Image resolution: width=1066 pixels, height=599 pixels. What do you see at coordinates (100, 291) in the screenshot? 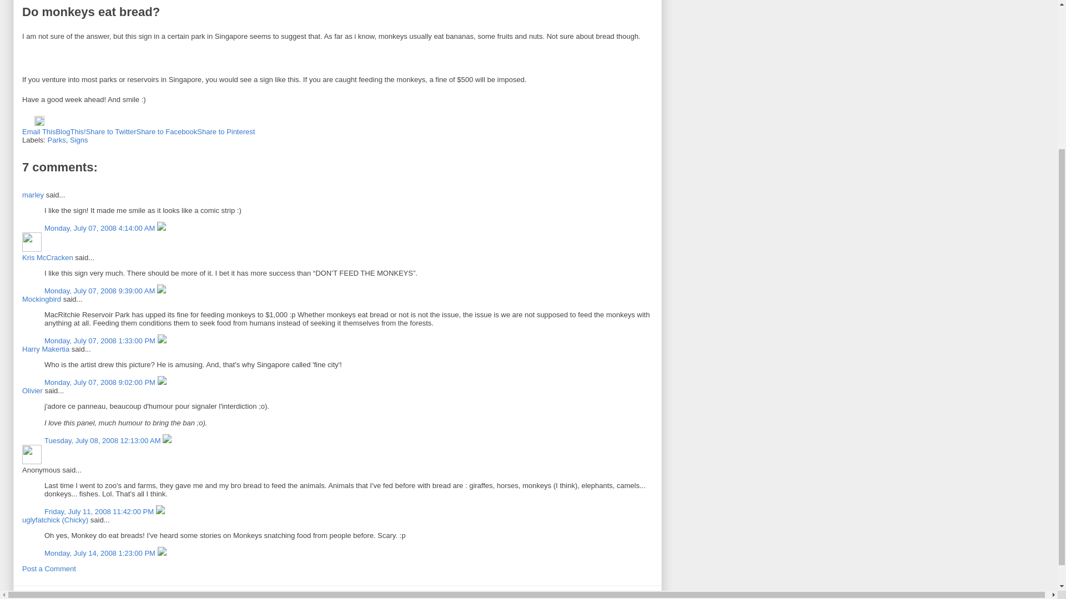
I see `comment permalink` at bounding box center [100, 291].